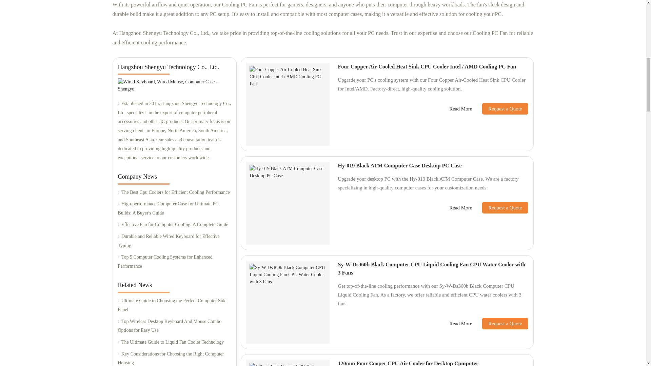 The width and height of the screenshot is (651, 366). I want to click on Read More, so click(460, 323).